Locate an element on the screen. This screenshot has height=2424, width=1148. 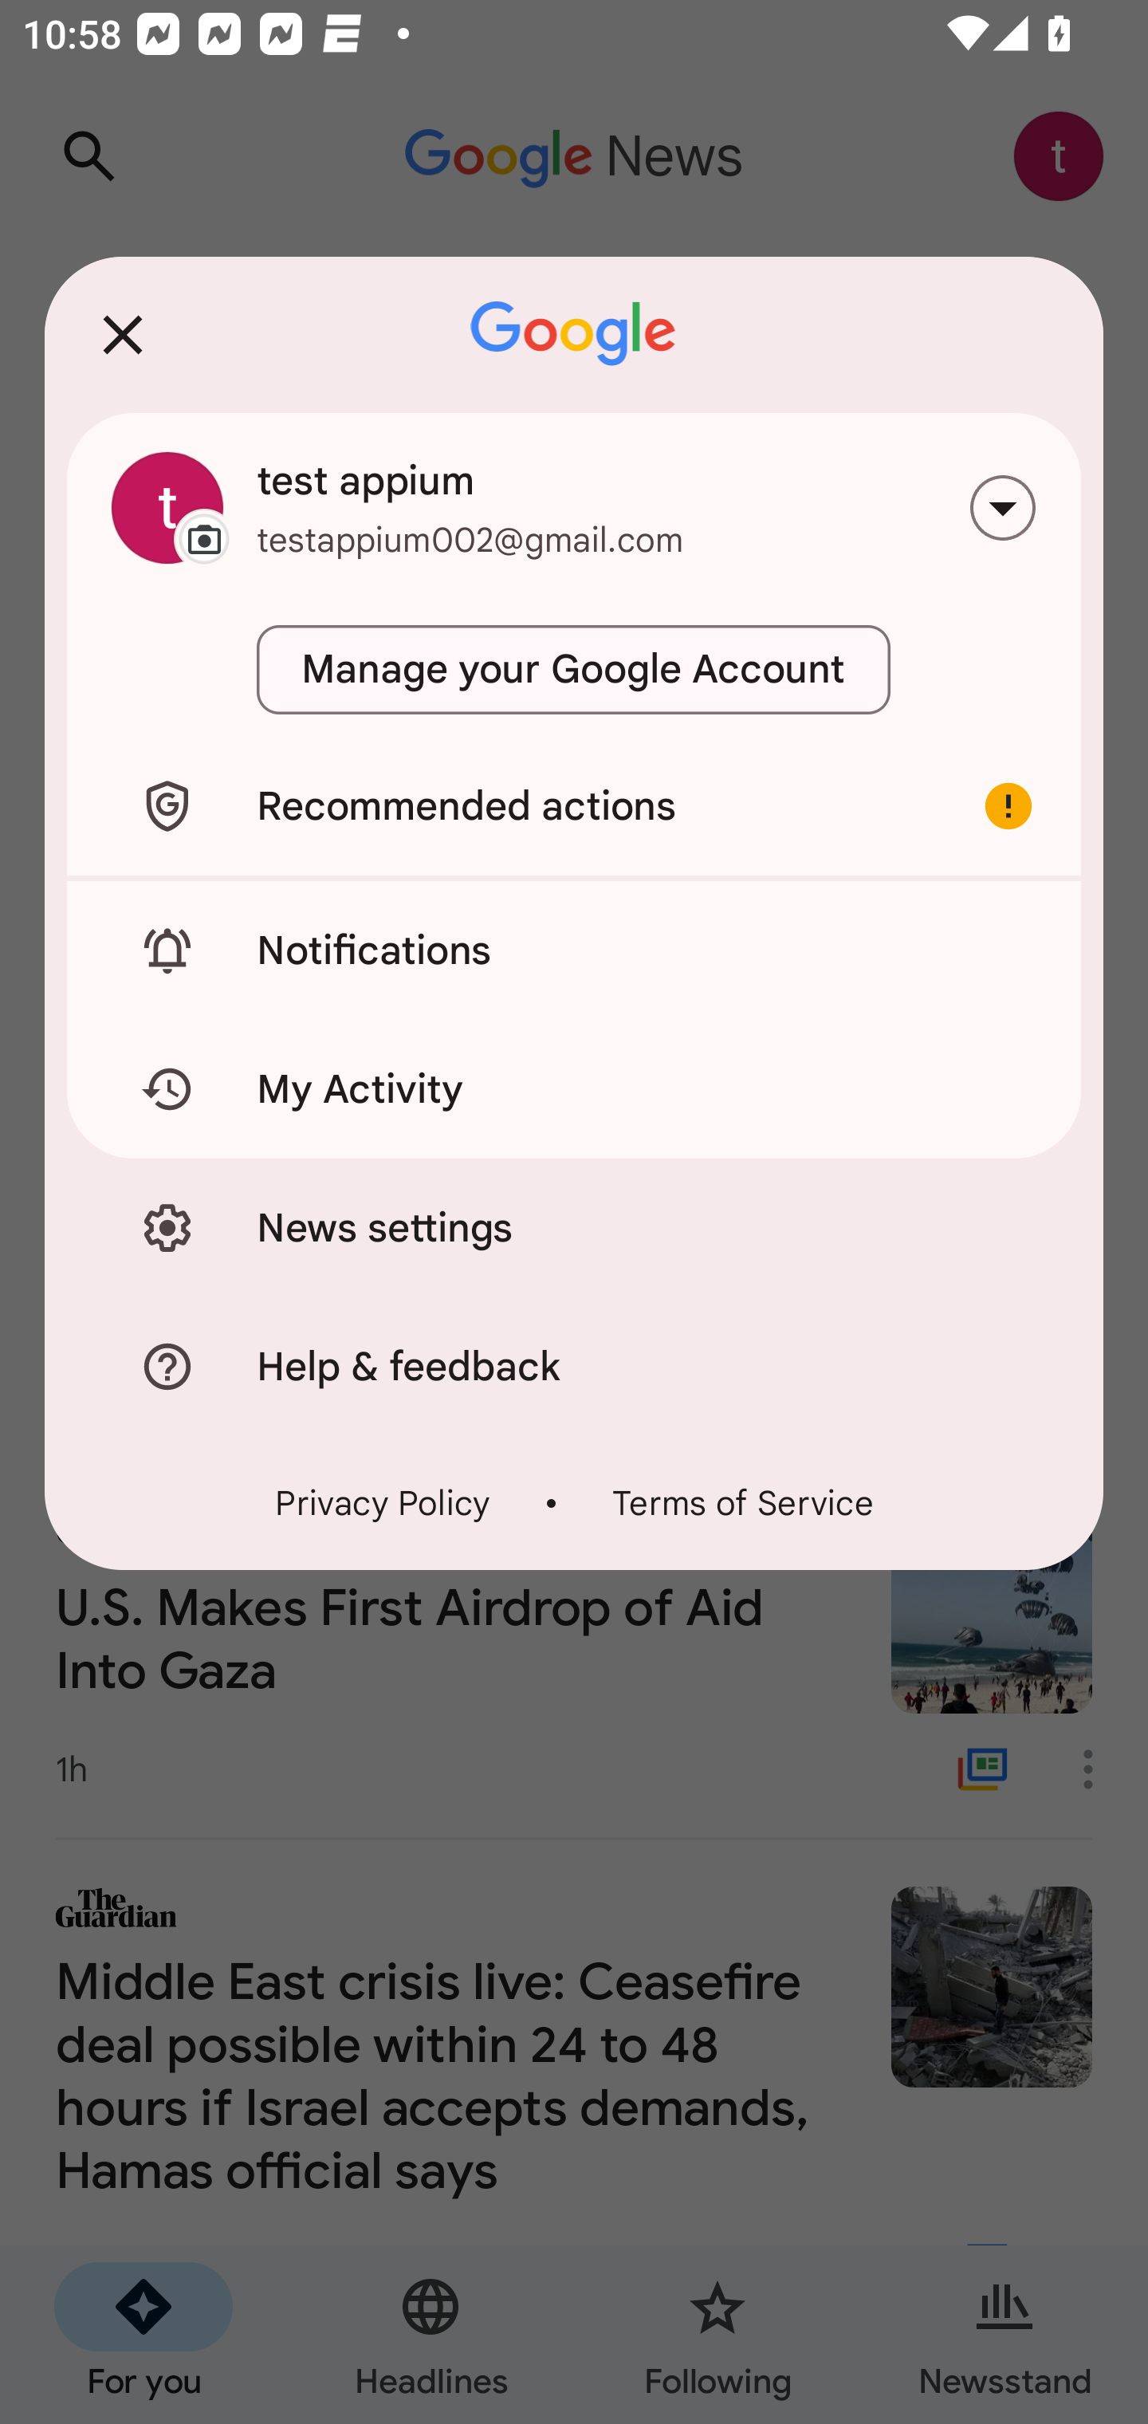
Manage your Google Account is located at coordinates (574, 670).